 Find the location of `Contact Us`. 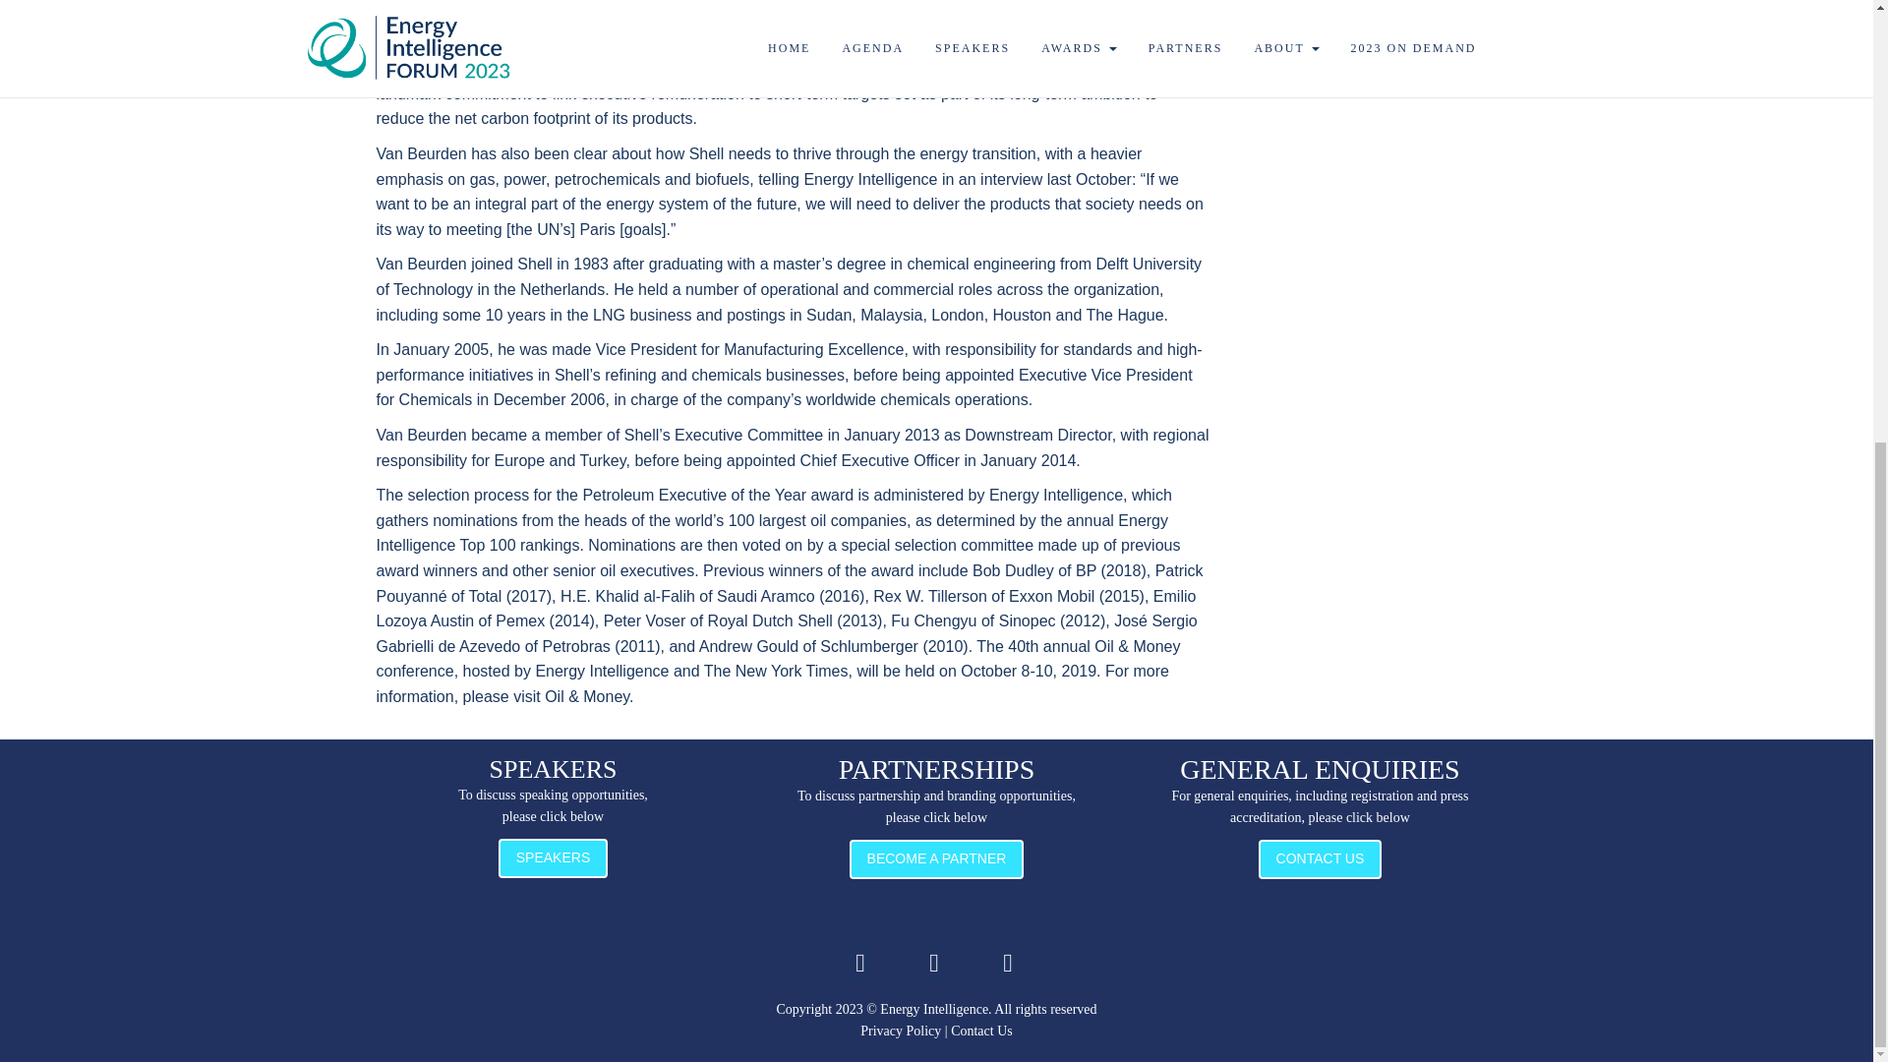

Contact Us is located at coordinates (981, 1031).